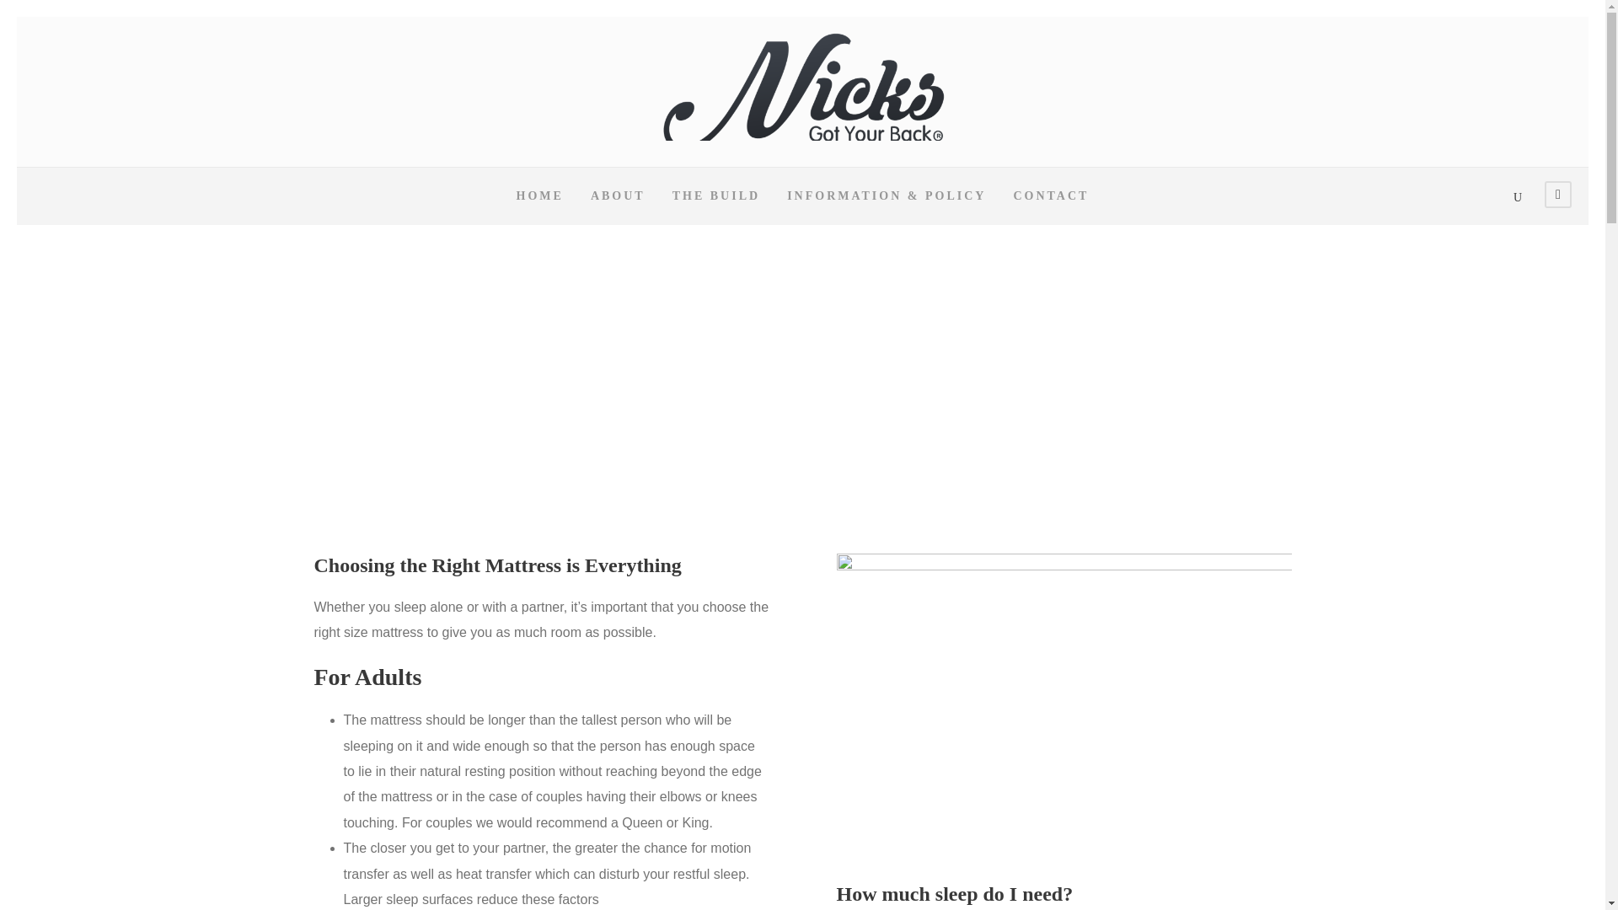 The image size is (1618, 910). What do you see at coordinates (618, 206) in the screenshot?
I see `ABOUT` at bounding box center [618, 206].